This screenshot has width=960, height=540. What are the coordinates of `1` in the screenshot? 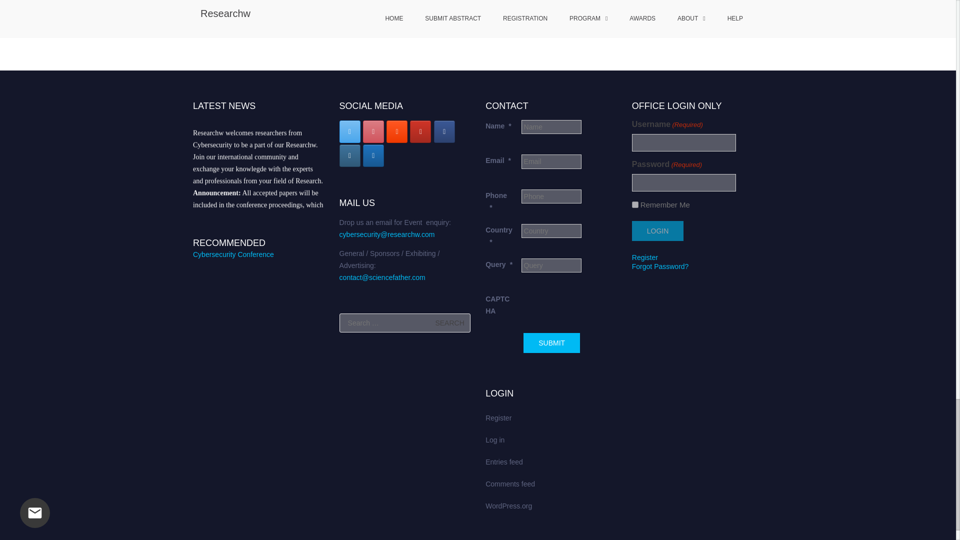 It's located at (635, 204).